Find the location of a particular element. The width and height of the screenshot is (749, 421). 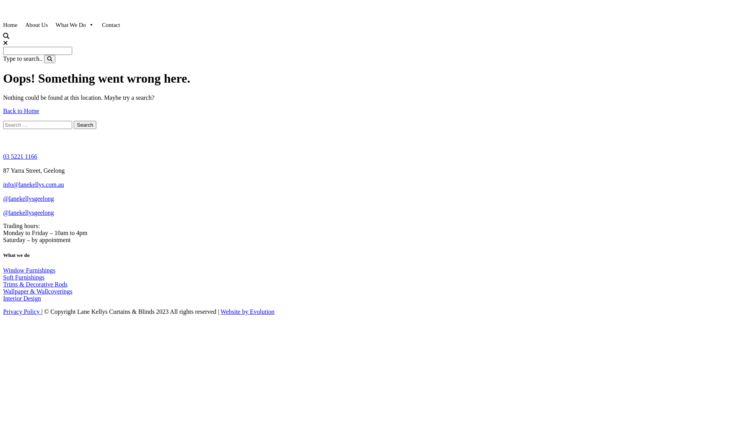

Website by Evolution is located at coordinates (247, 312).